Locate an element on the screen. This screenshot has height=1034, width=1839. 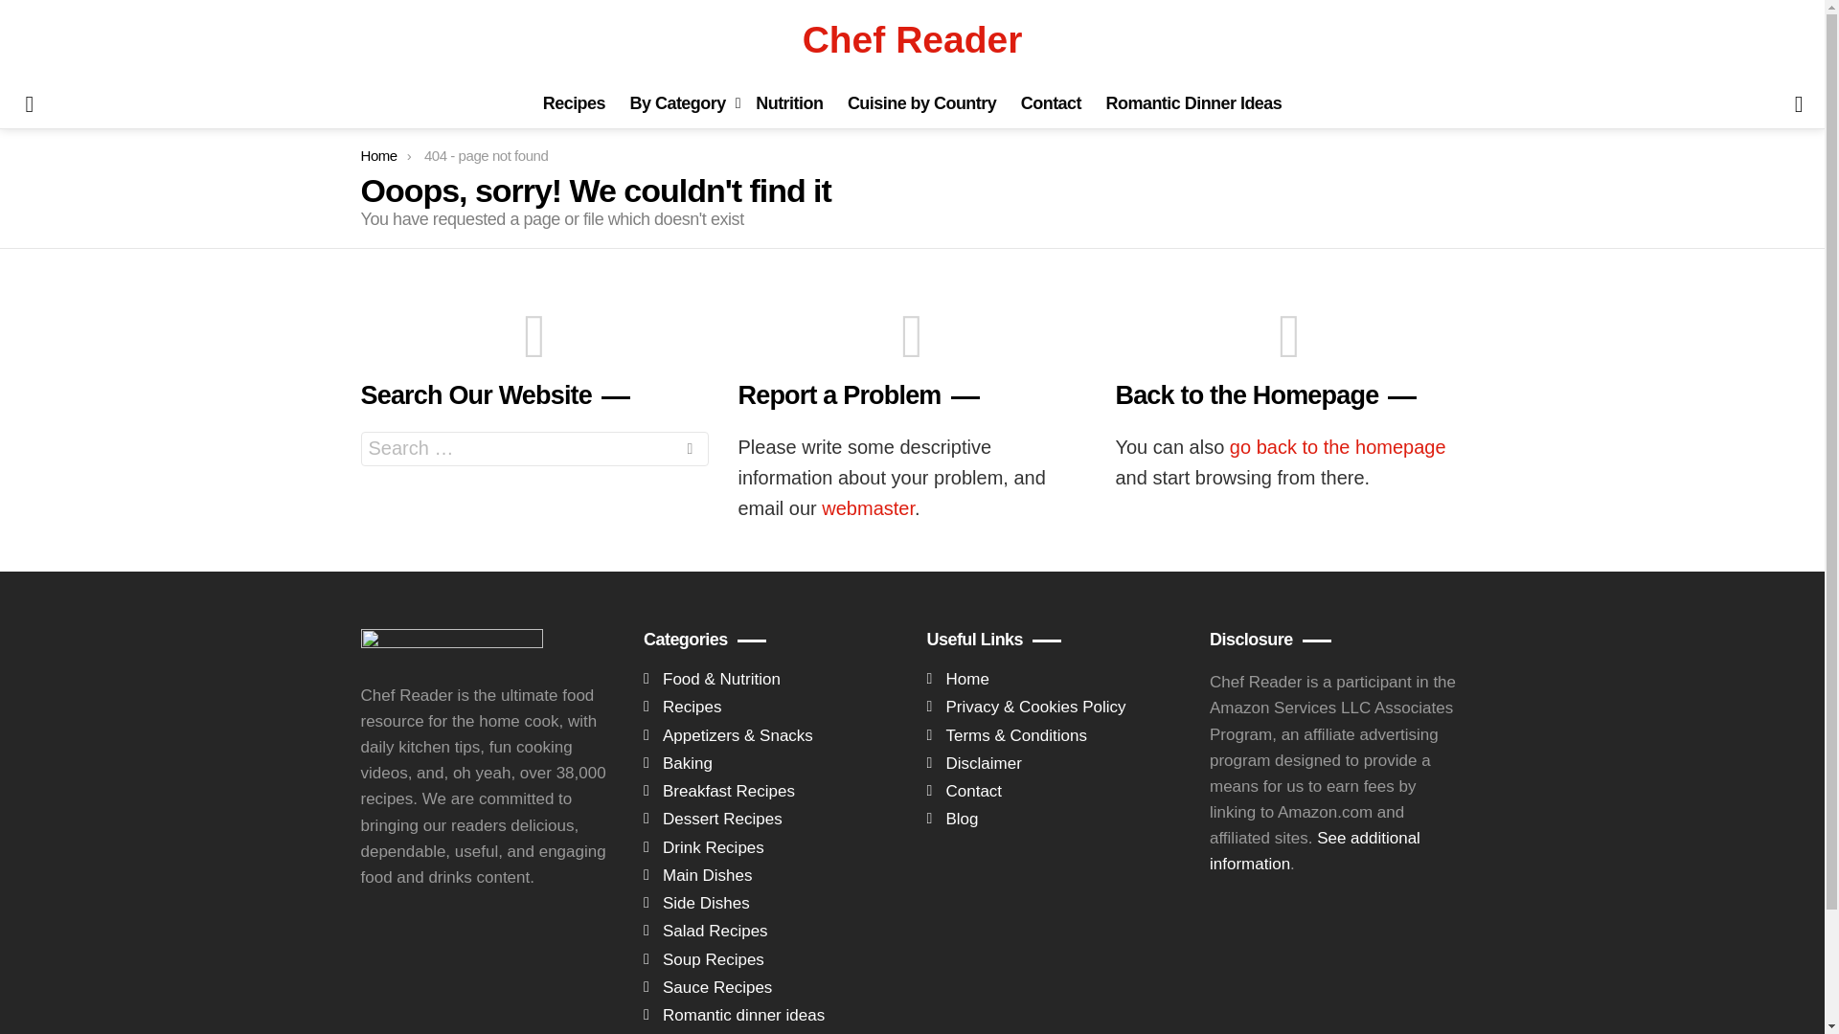
Main Dishes is located at coordinates (771, 875).